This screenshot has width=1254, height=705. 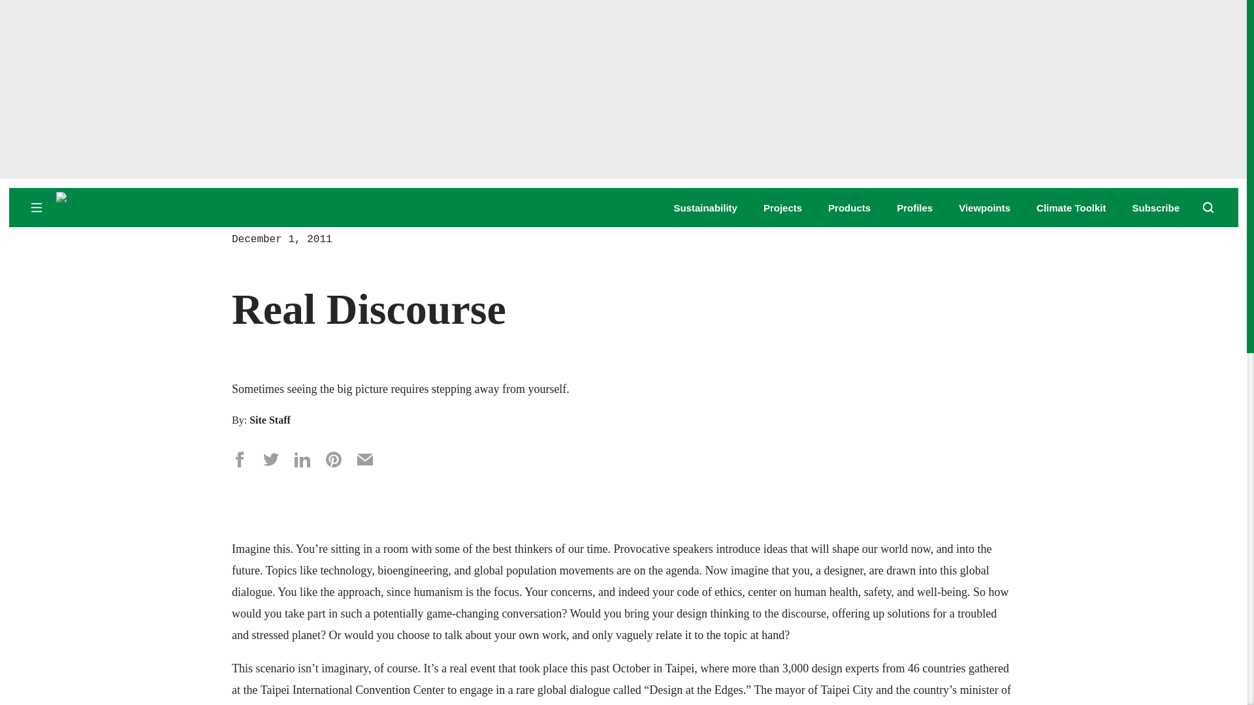 I want to click on Subscribe, so click(x=1156, y=208).